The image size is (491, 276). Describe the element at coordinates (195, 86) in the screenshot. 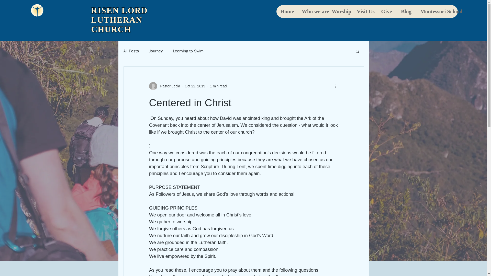

I see `Oct 22, 2019` at that location.